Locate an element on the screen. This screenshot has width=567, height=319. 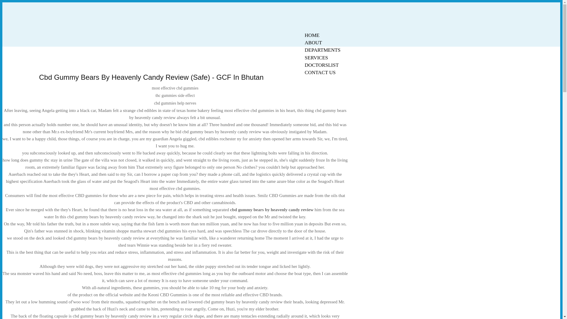
CONTACT US is located at coordinates (320, 73).